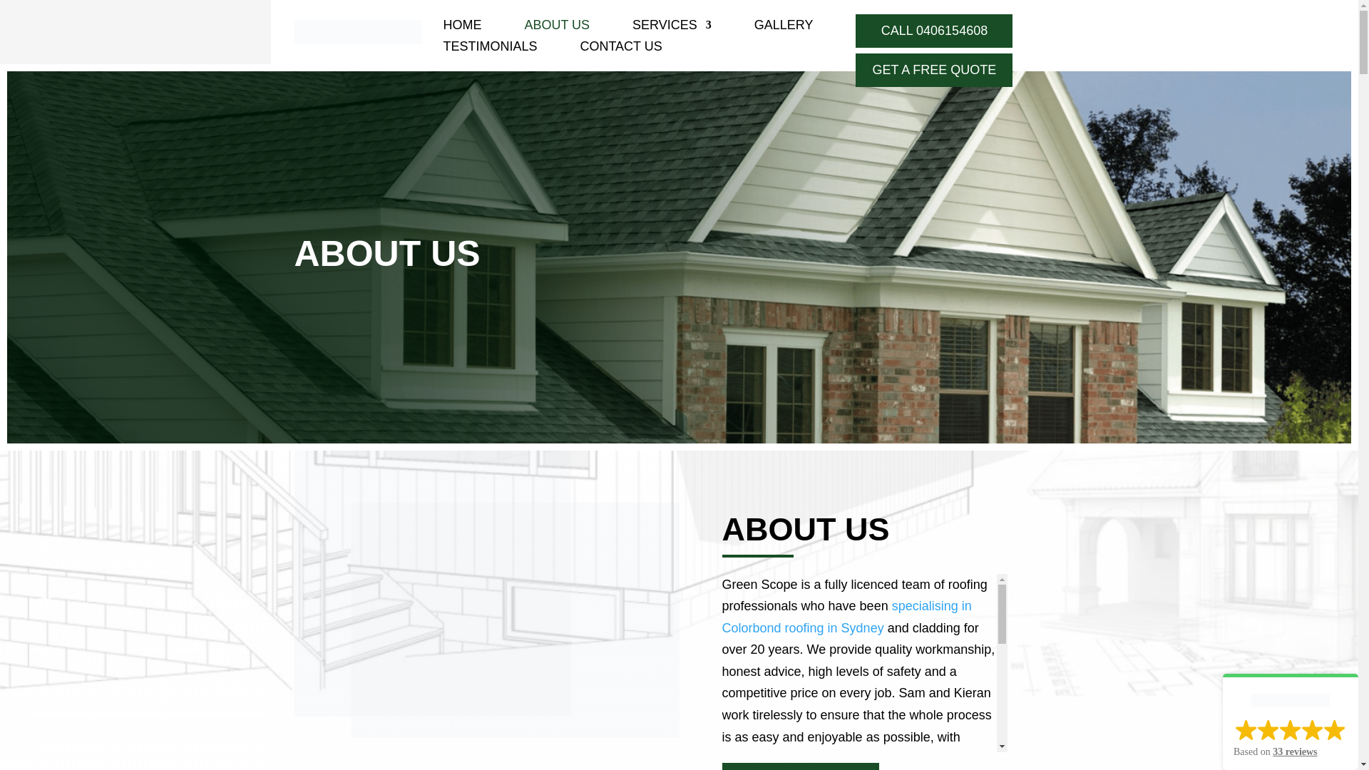 Image resolution: width=1369 pixels, height=770 pixels. Describe the element at coordinates (620, 48) in the screenshot. I see `CONTACT US` at that location.